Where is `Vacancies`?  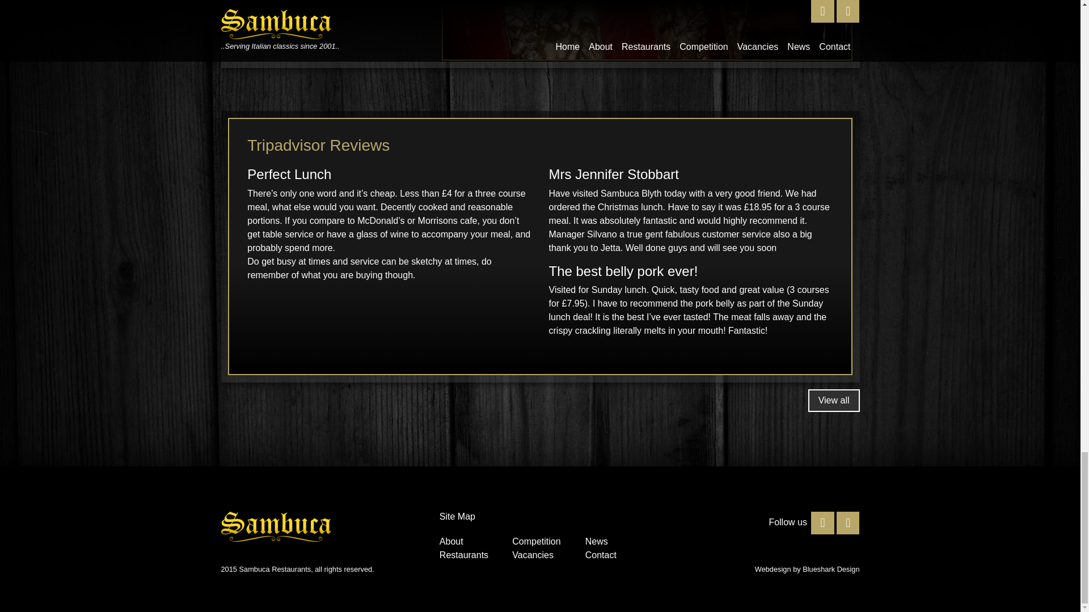
Vacancies is located at coordinates (532, 555).